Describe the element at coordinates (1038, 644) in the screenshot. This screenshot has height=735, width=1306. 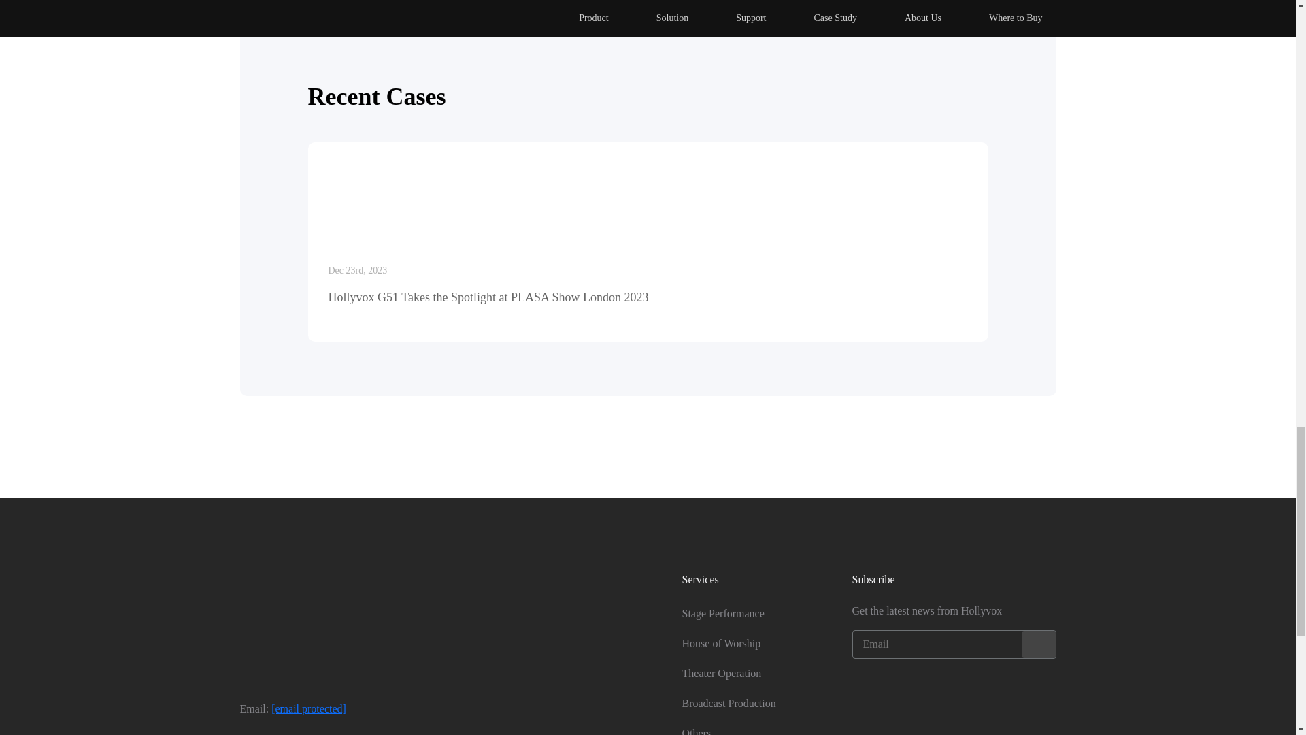
I see `Subscribe` at that location.